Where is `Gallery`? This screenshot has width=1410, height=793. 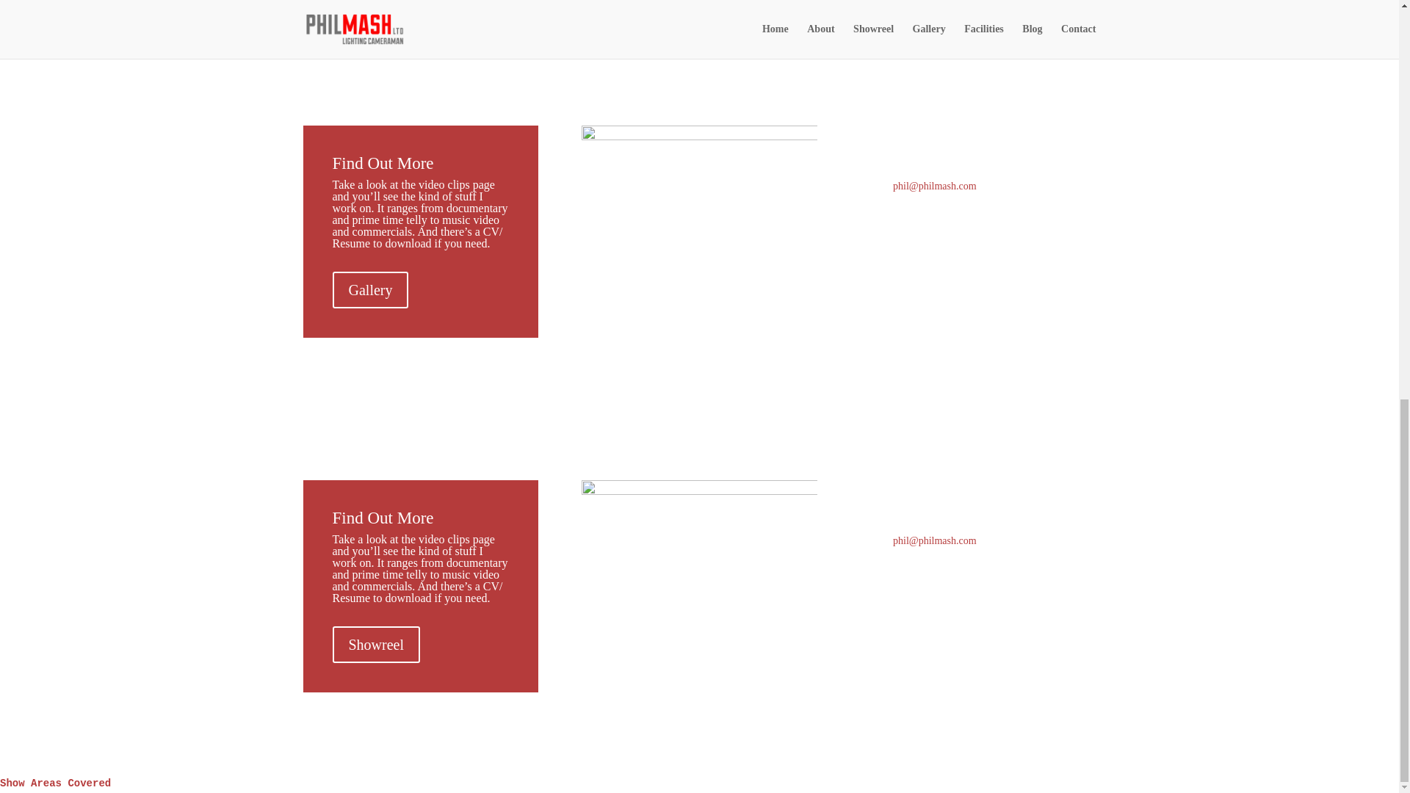
Gallery is located at coordinates (370, 290).